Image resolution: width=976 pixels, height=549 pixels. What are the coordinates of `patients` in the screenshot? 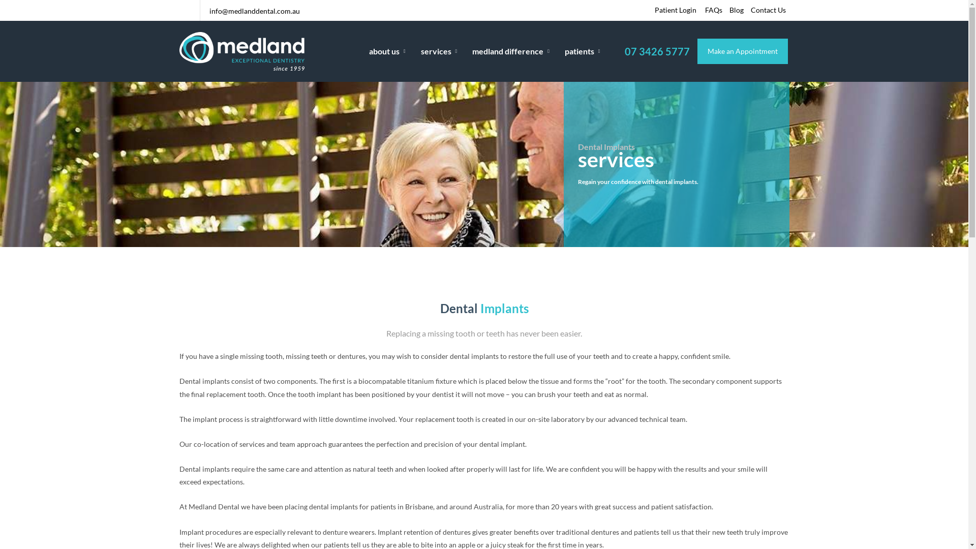 It's located at (578, 51).